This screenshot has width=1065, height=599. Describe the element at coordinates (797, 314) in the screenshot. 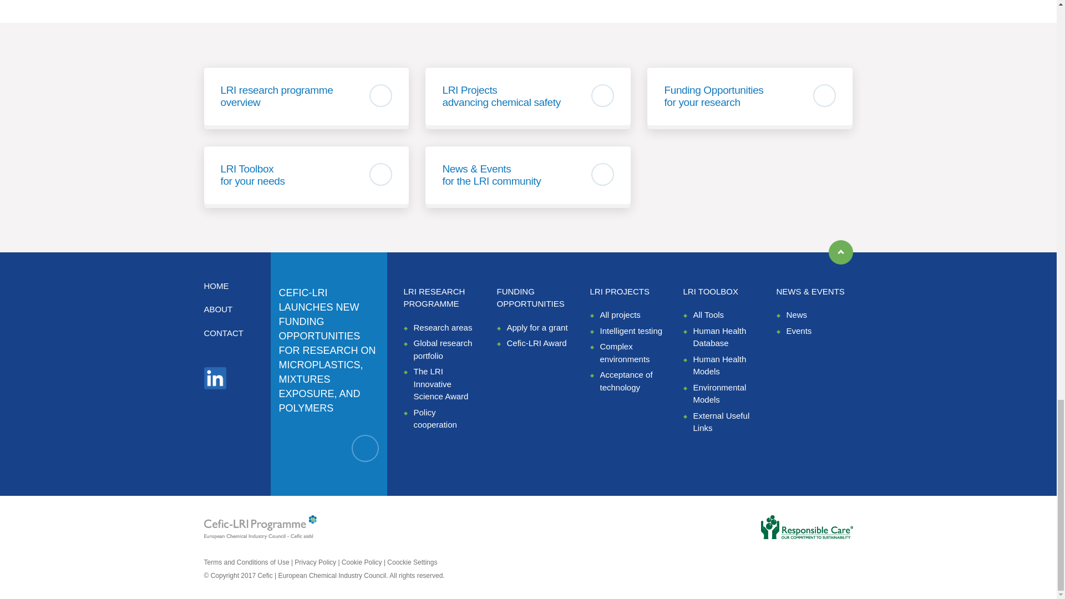

I see `News` at that location.